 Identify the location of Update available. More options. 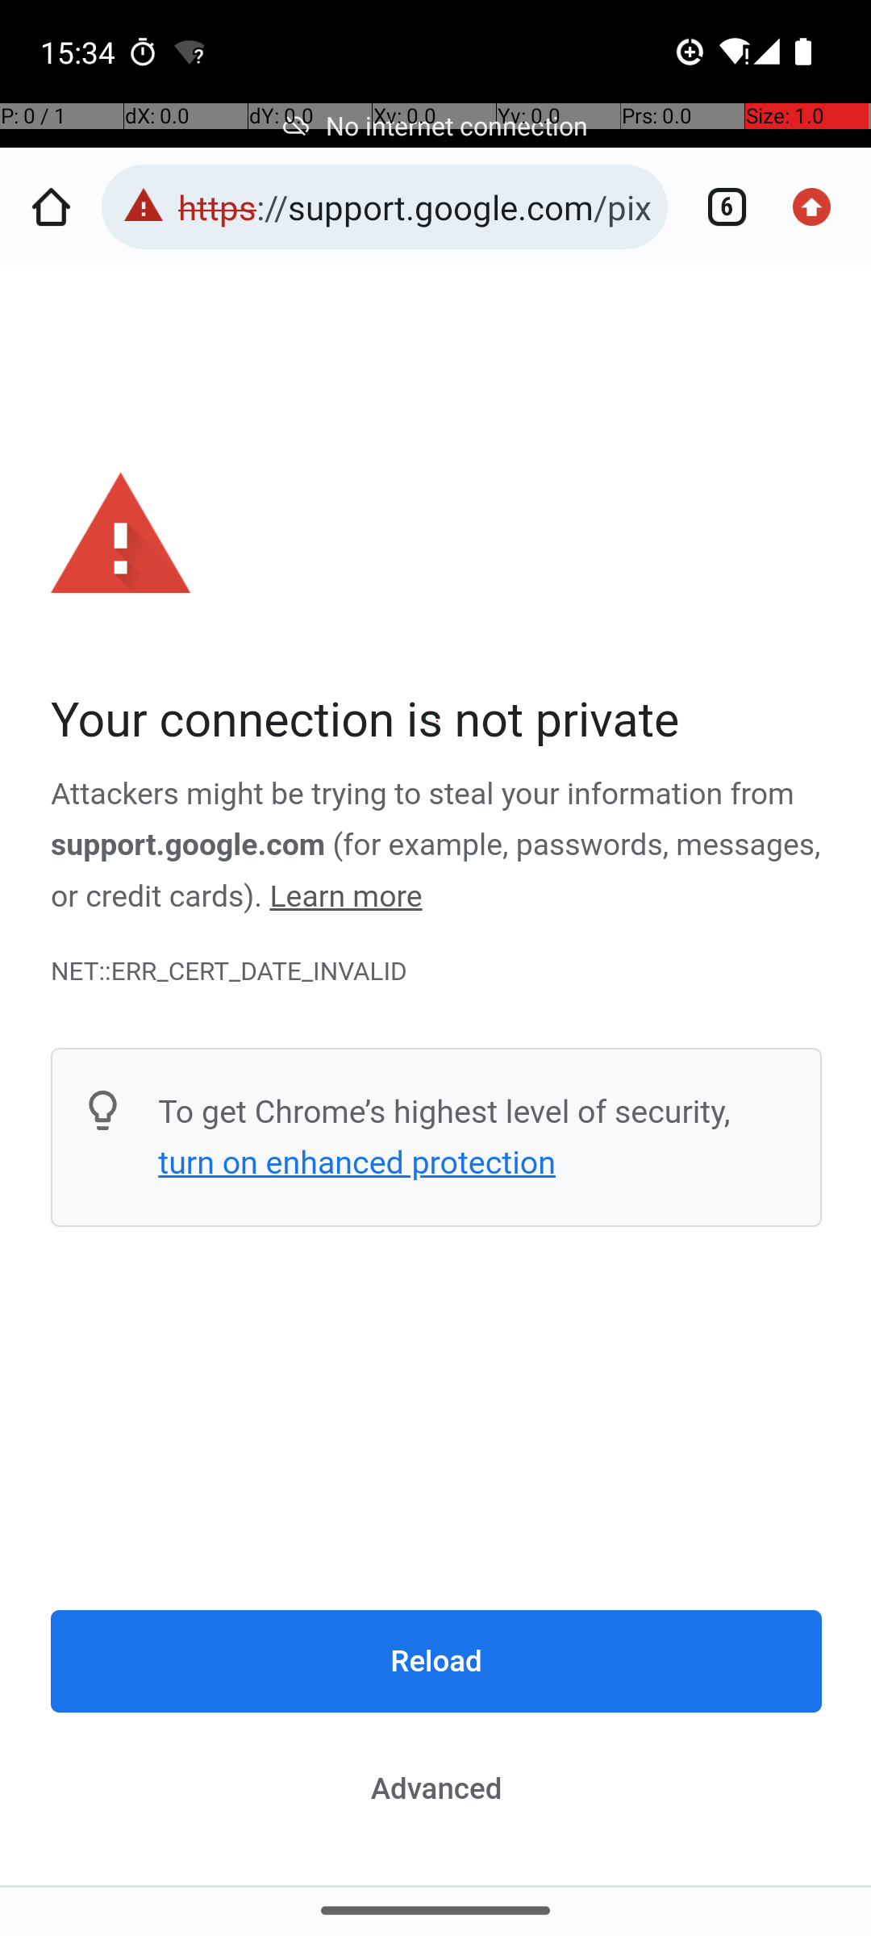
(820, 207).